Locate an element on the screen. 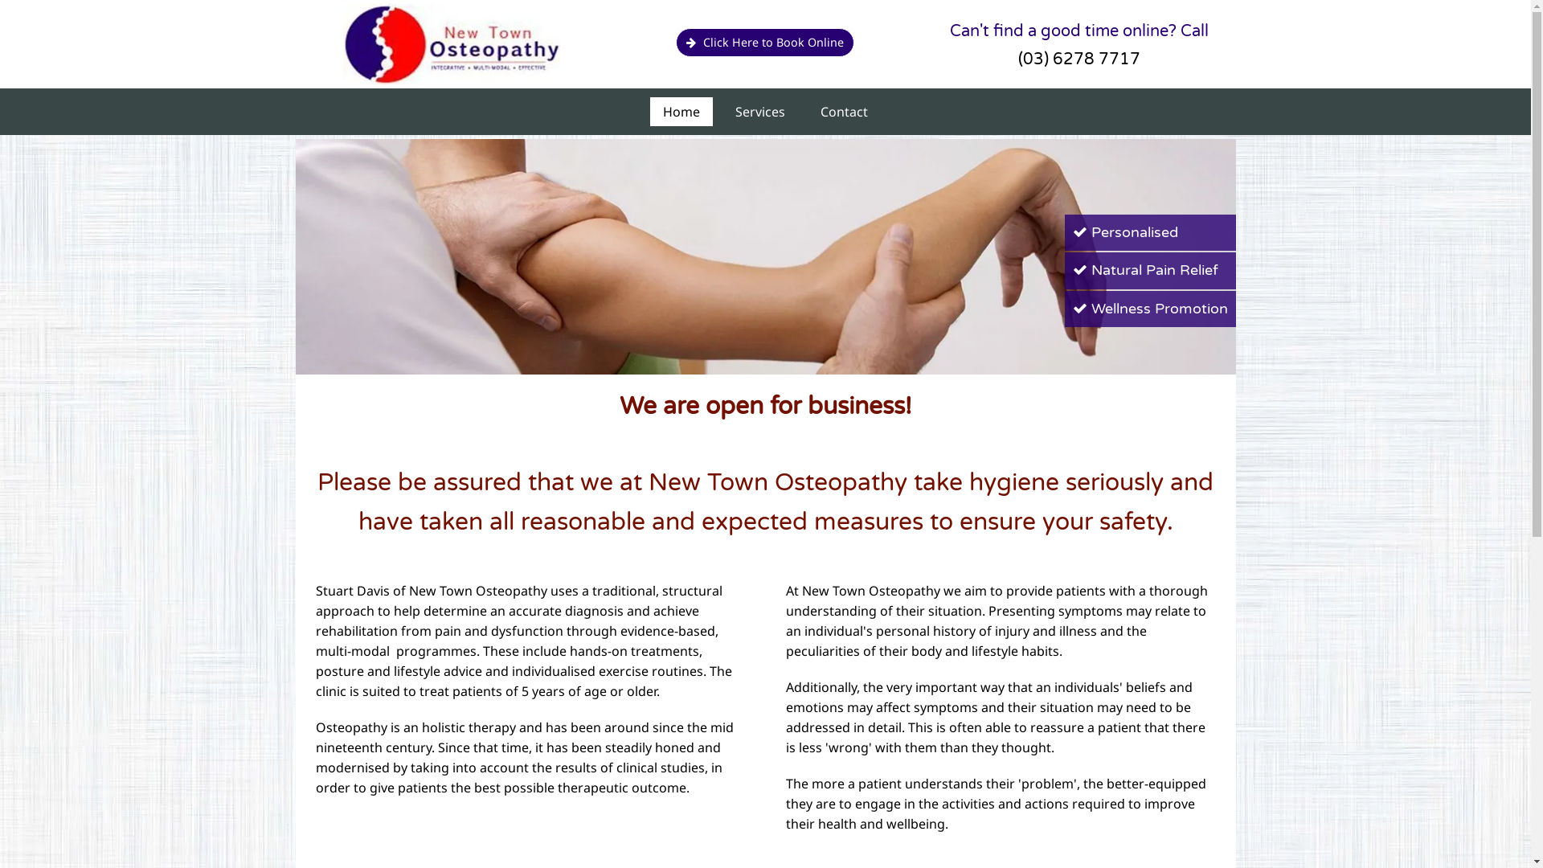 The image size is (1543, 868). (03) 6278 7717 is located at coordinates (1079, 59).